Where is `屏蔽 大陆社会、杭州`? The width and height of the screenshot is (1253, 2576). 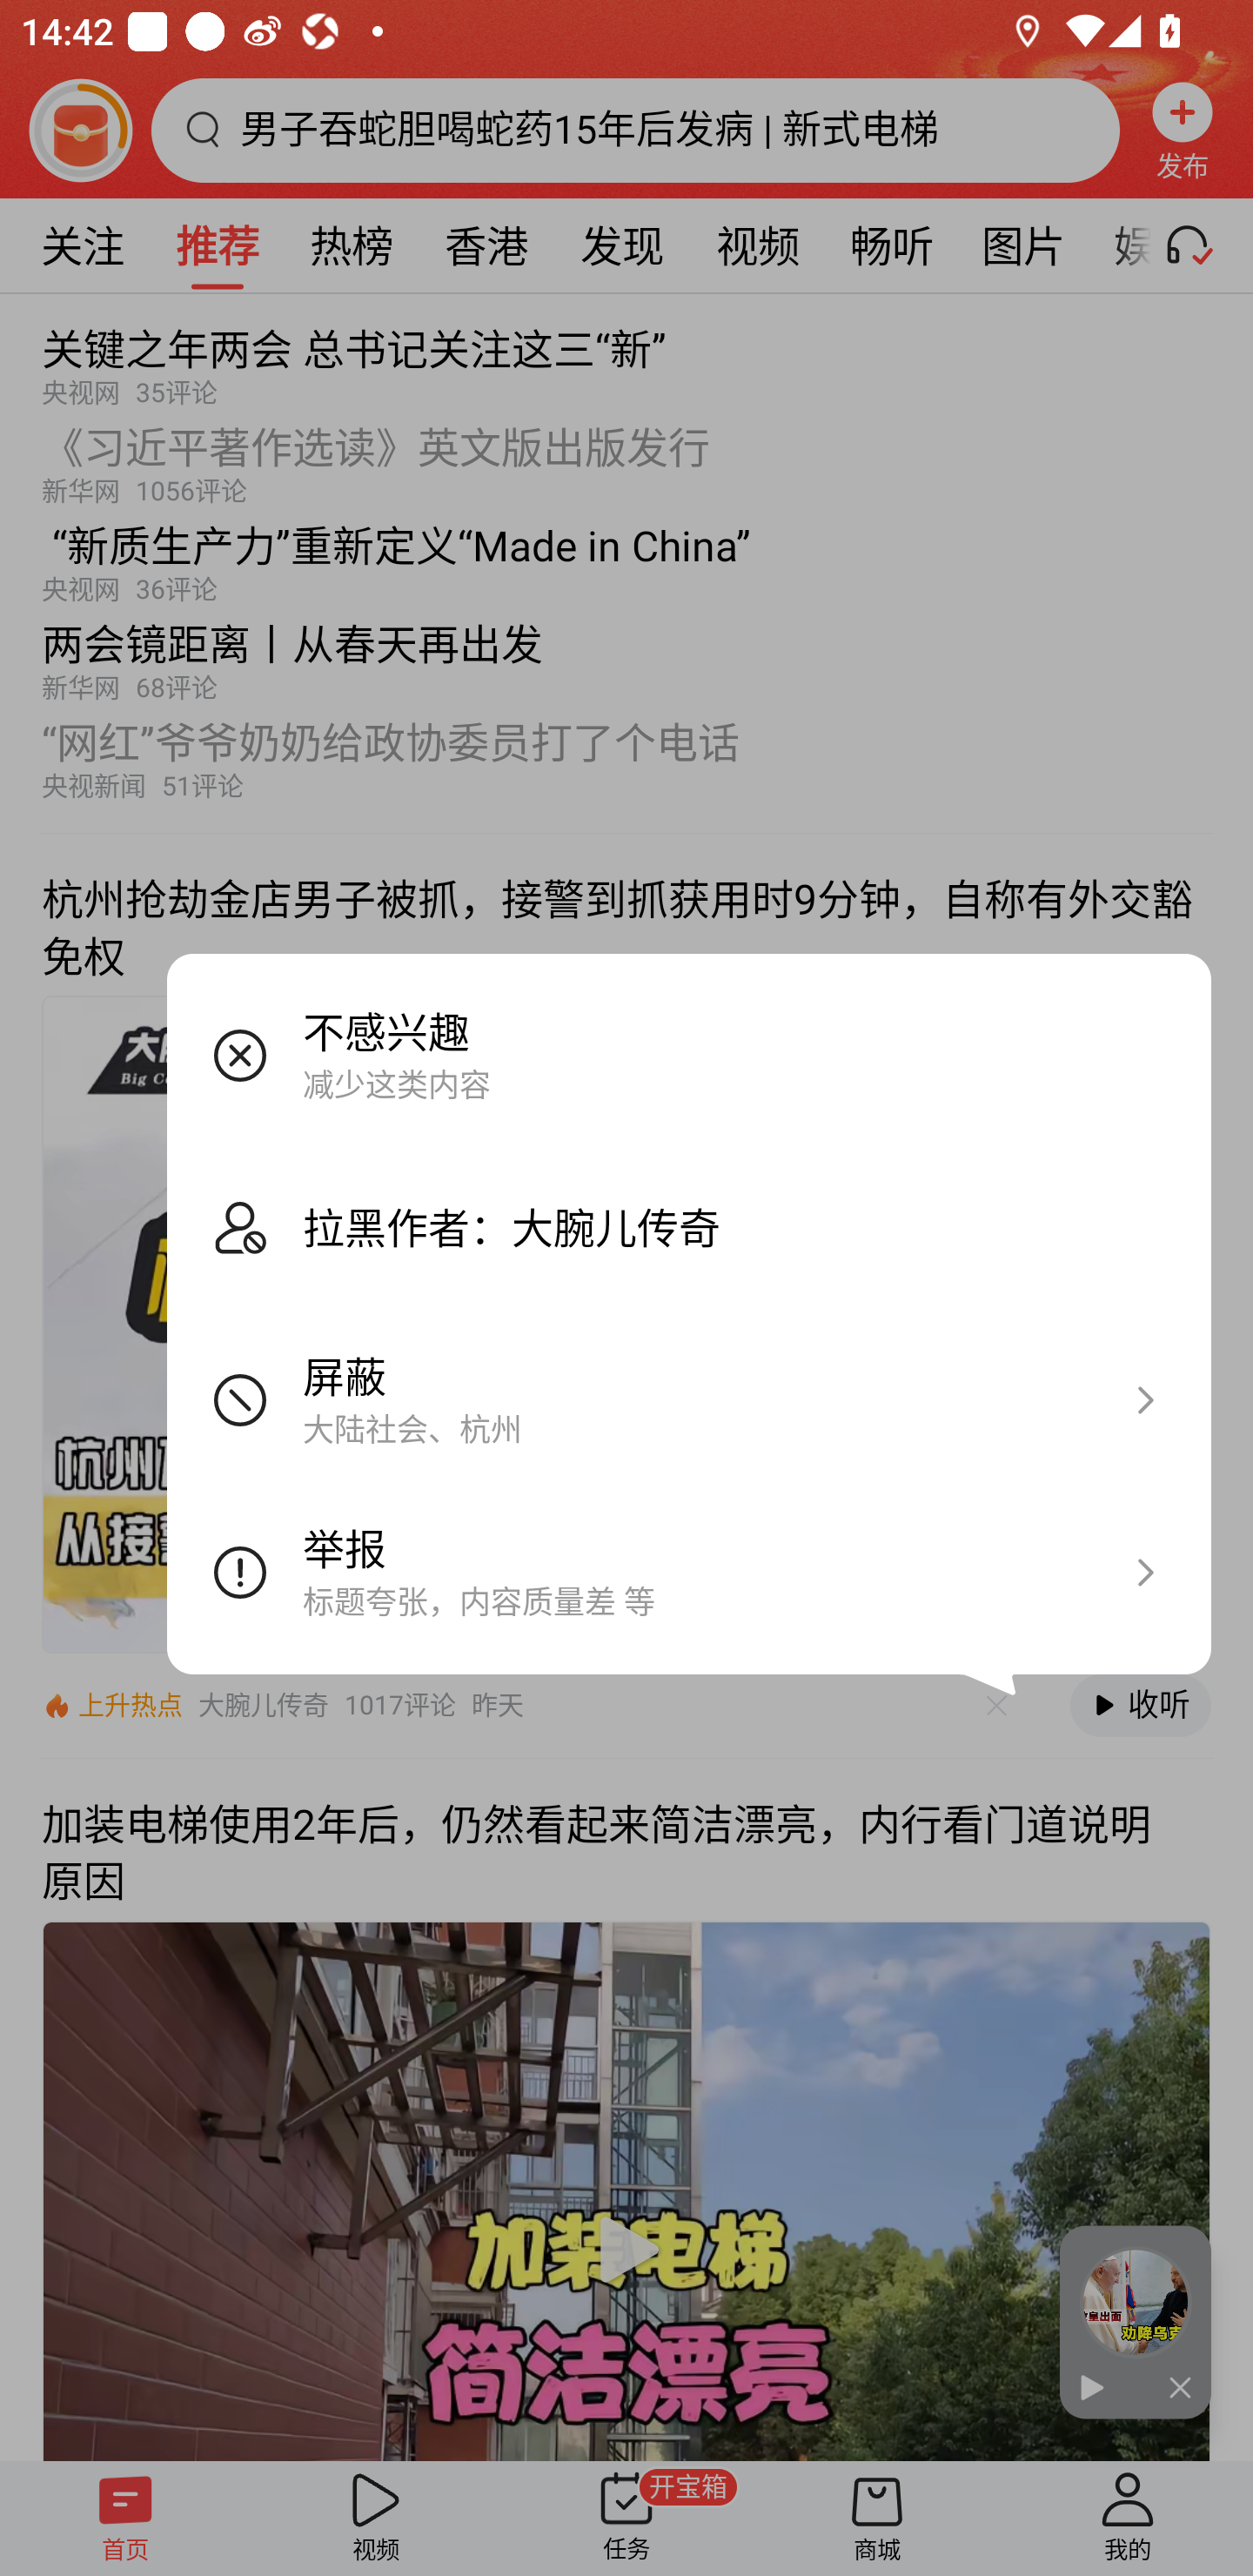
屏蔽 大陆社会、杭州 is located at coordinates (689, 1399).